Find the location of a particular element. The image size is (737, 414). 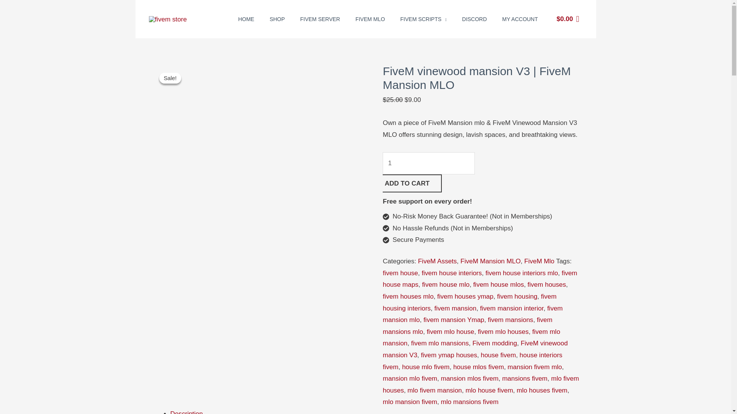

fivem house interiors is located at coordinates (451, 273).